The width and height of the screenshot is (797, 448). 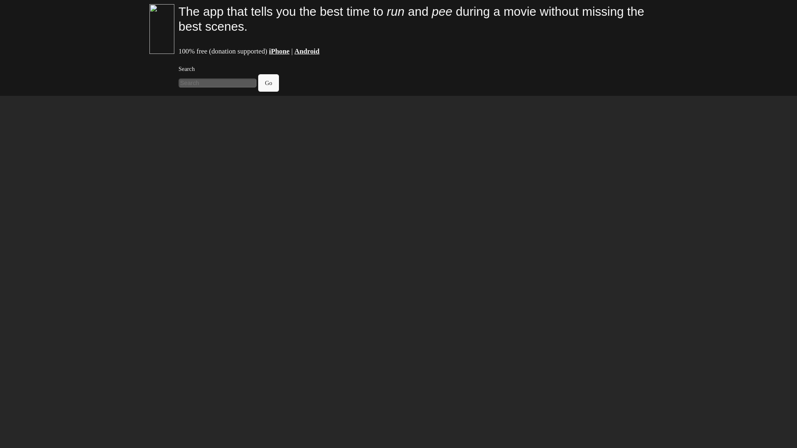 What do you see at coordinates (279, 51) in the screenshot?
I see `iPhone` at bounding box center [279, 51].